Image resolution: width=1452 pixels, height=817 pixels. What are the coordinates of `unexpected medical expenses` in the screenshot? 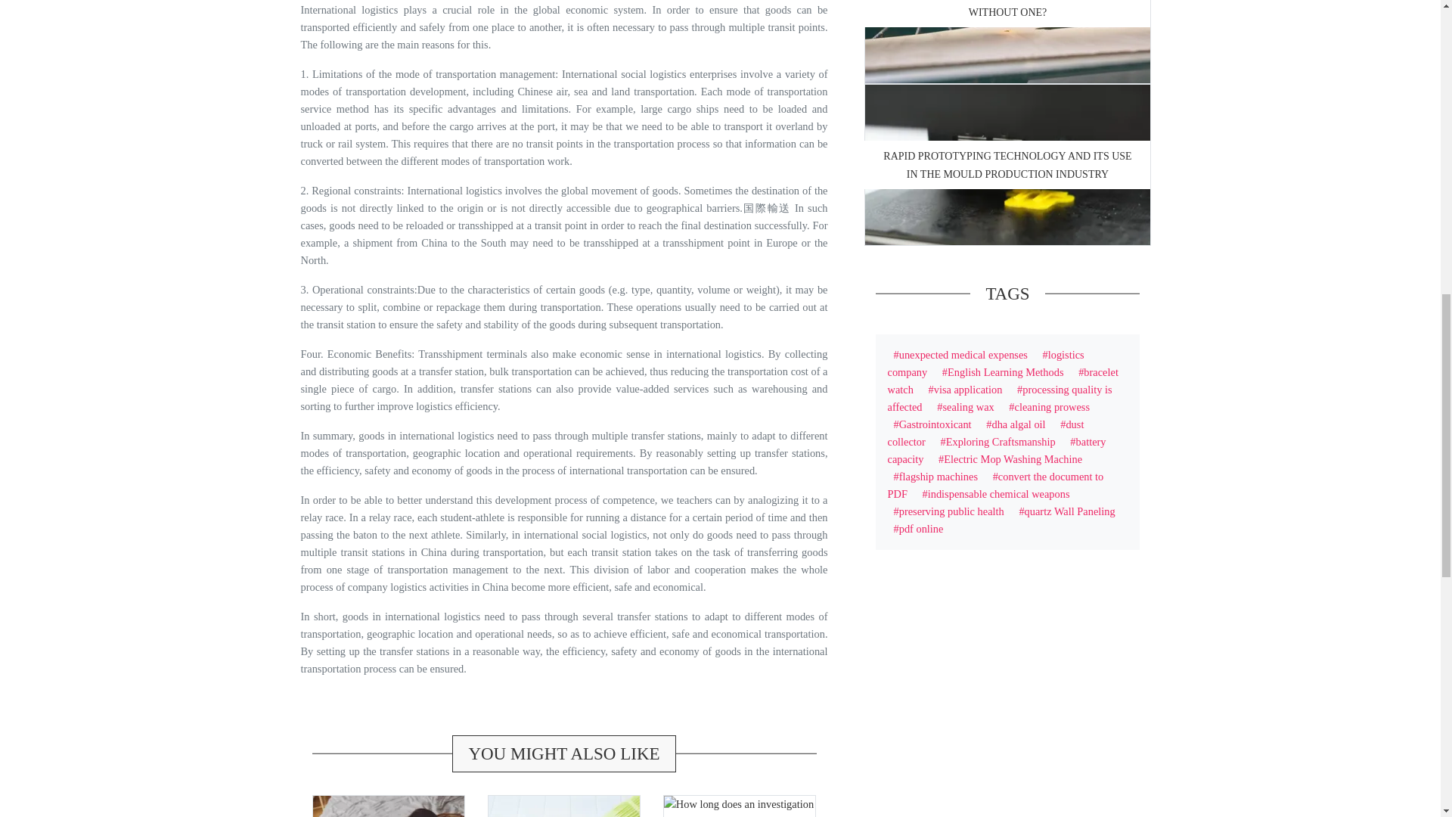 It's located at (960, 355).